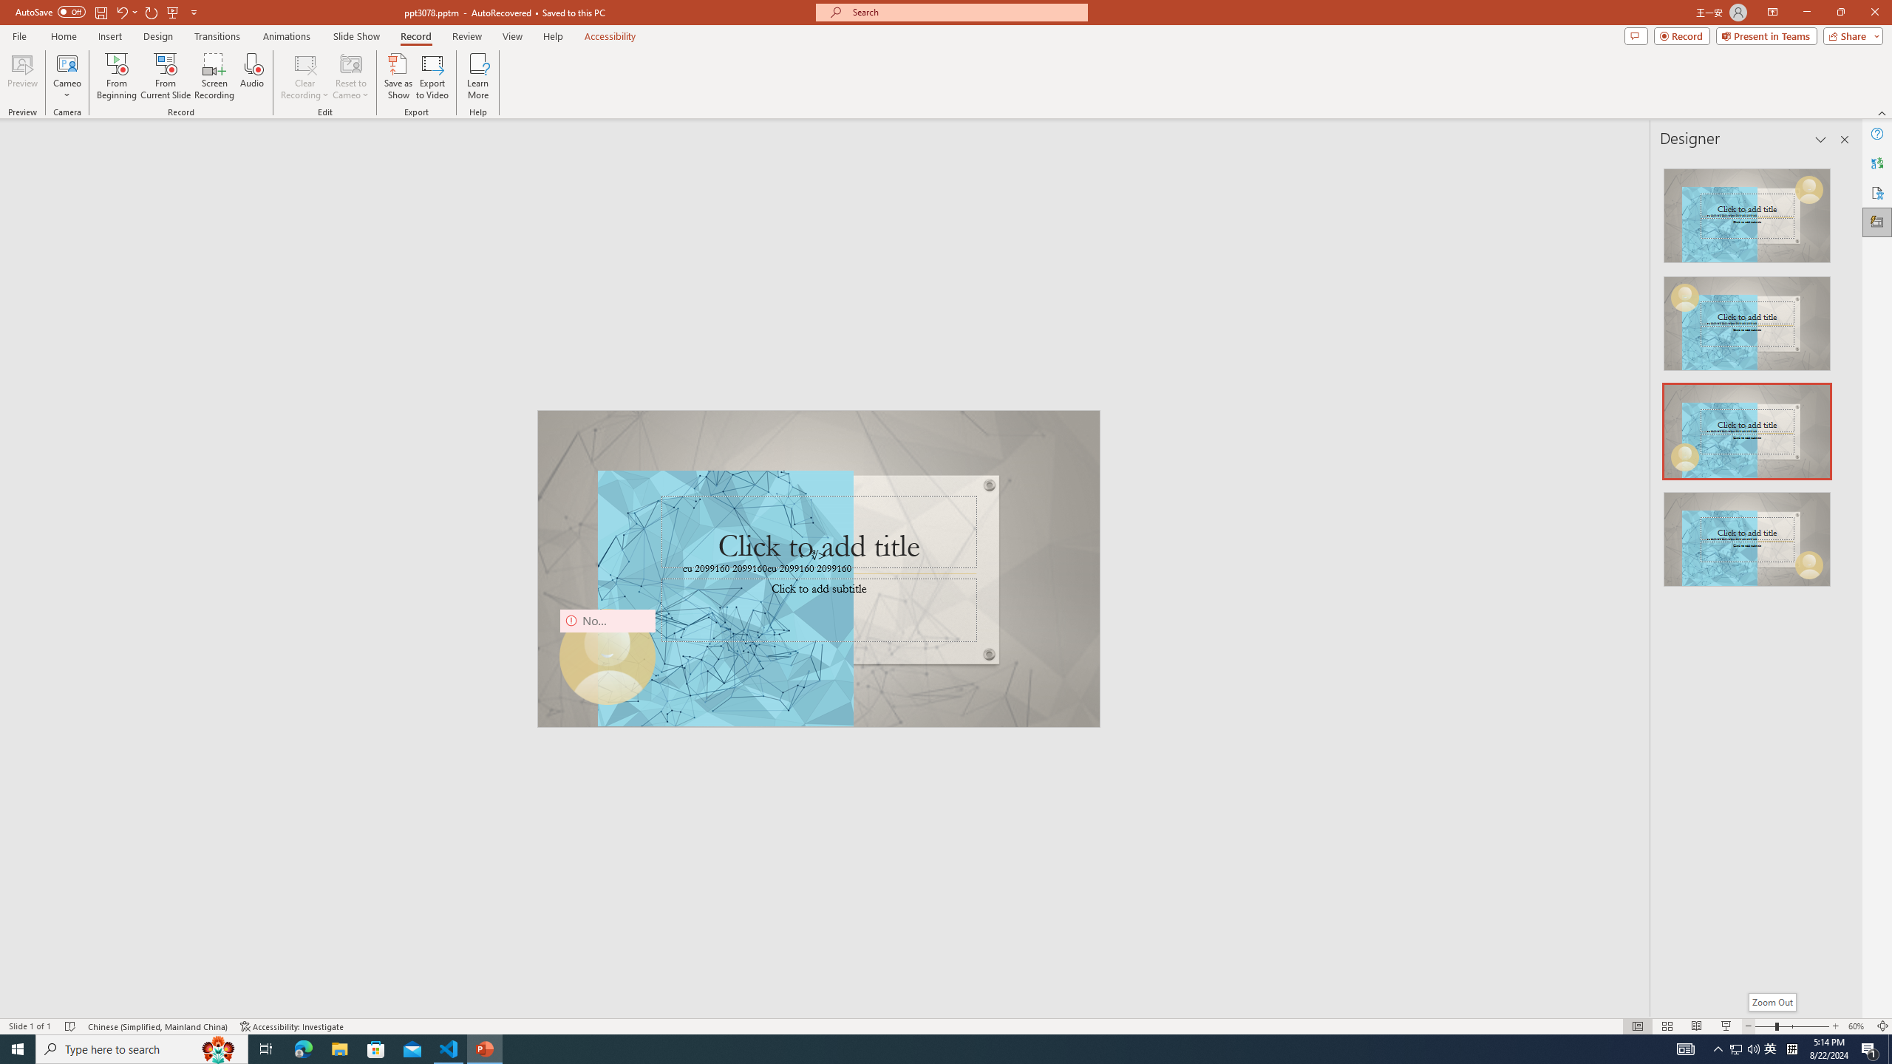 This screenshot has width=1892, height=1064. Describe the element at coordinates (817, 570) in the screenshot. I see `TextBox 61` at that location.